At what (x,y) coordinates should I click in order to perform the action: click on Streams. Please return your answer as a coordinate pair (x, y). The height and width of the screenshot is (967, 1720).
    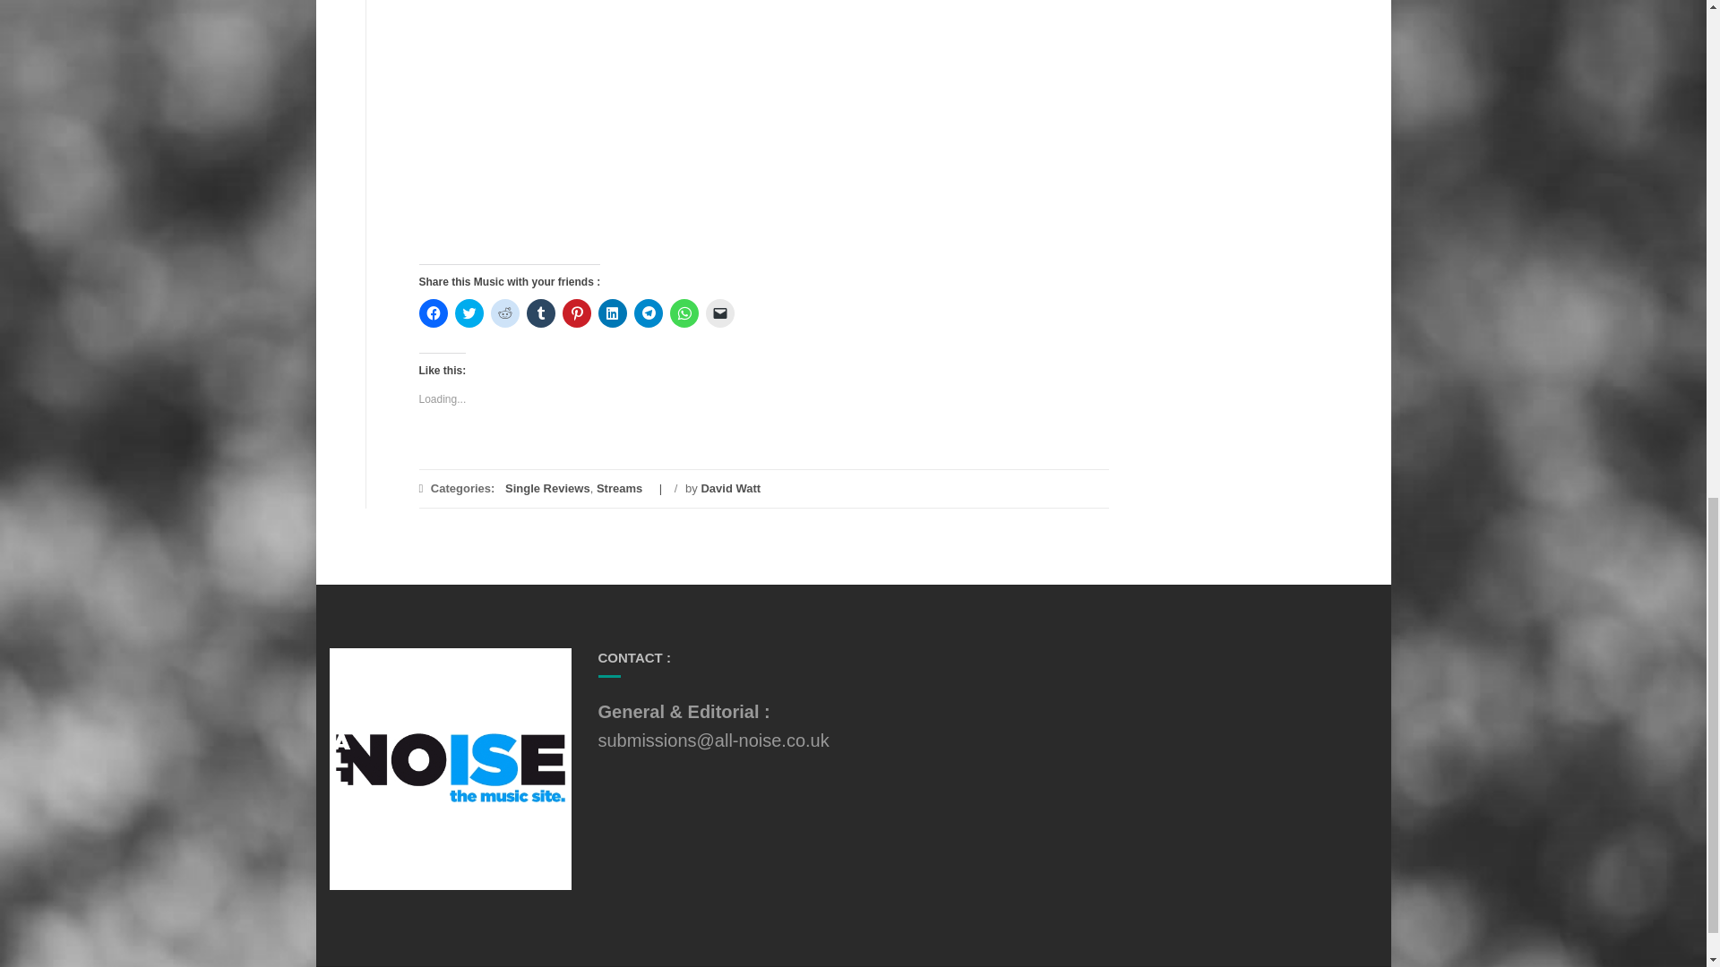
    Looking at the image, I should click on (619, 487).